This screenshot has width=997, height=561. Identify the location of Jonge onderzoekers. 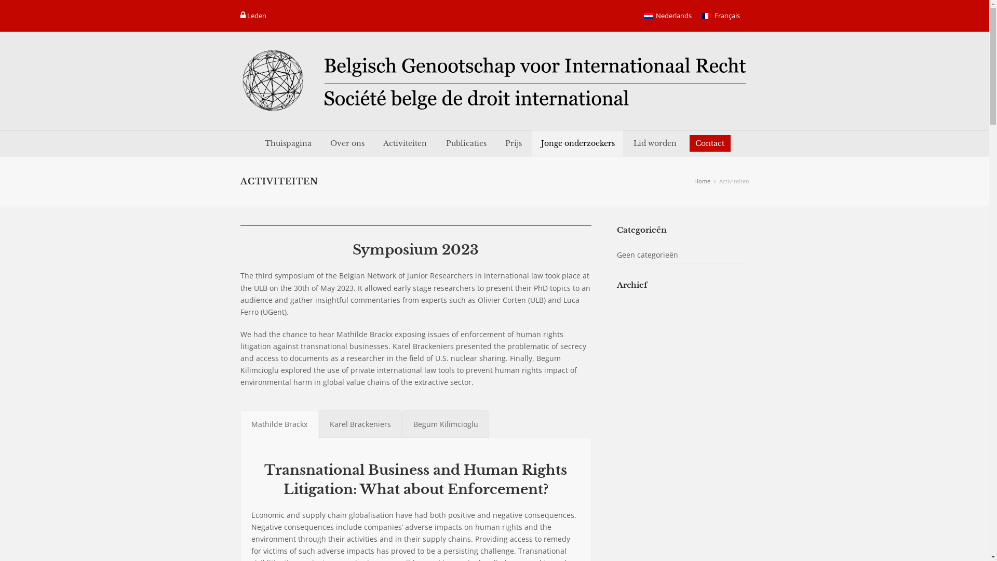
(577, 143).